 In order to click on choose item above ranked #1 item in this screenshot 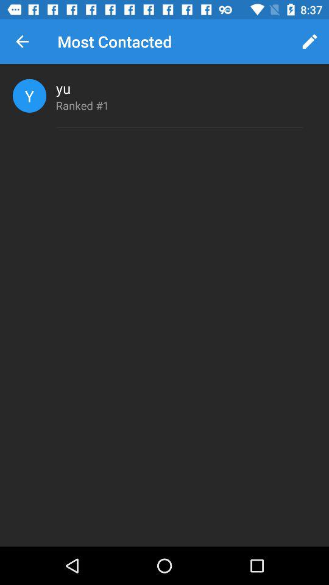, I will do `click(63, 88)`.